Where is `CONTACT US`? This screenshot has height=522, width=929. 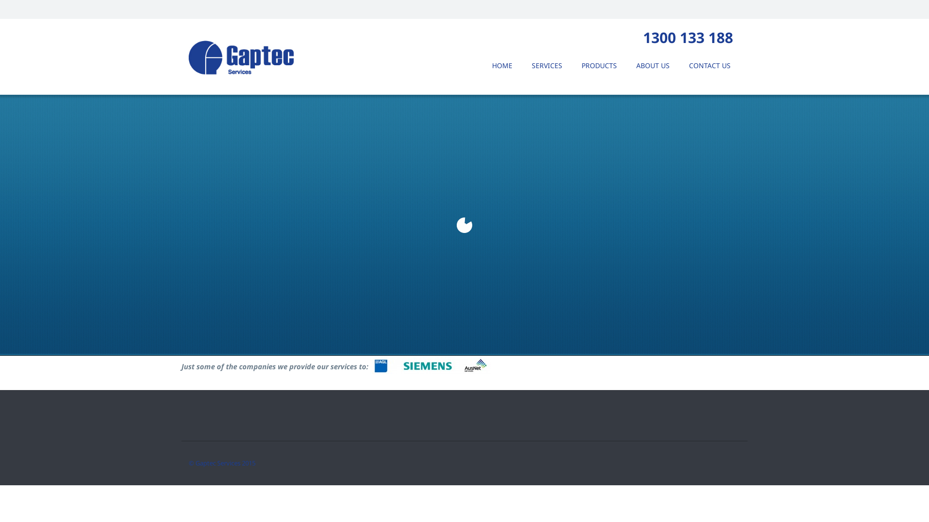
CONTACT US is located at coordinates (710, 65).